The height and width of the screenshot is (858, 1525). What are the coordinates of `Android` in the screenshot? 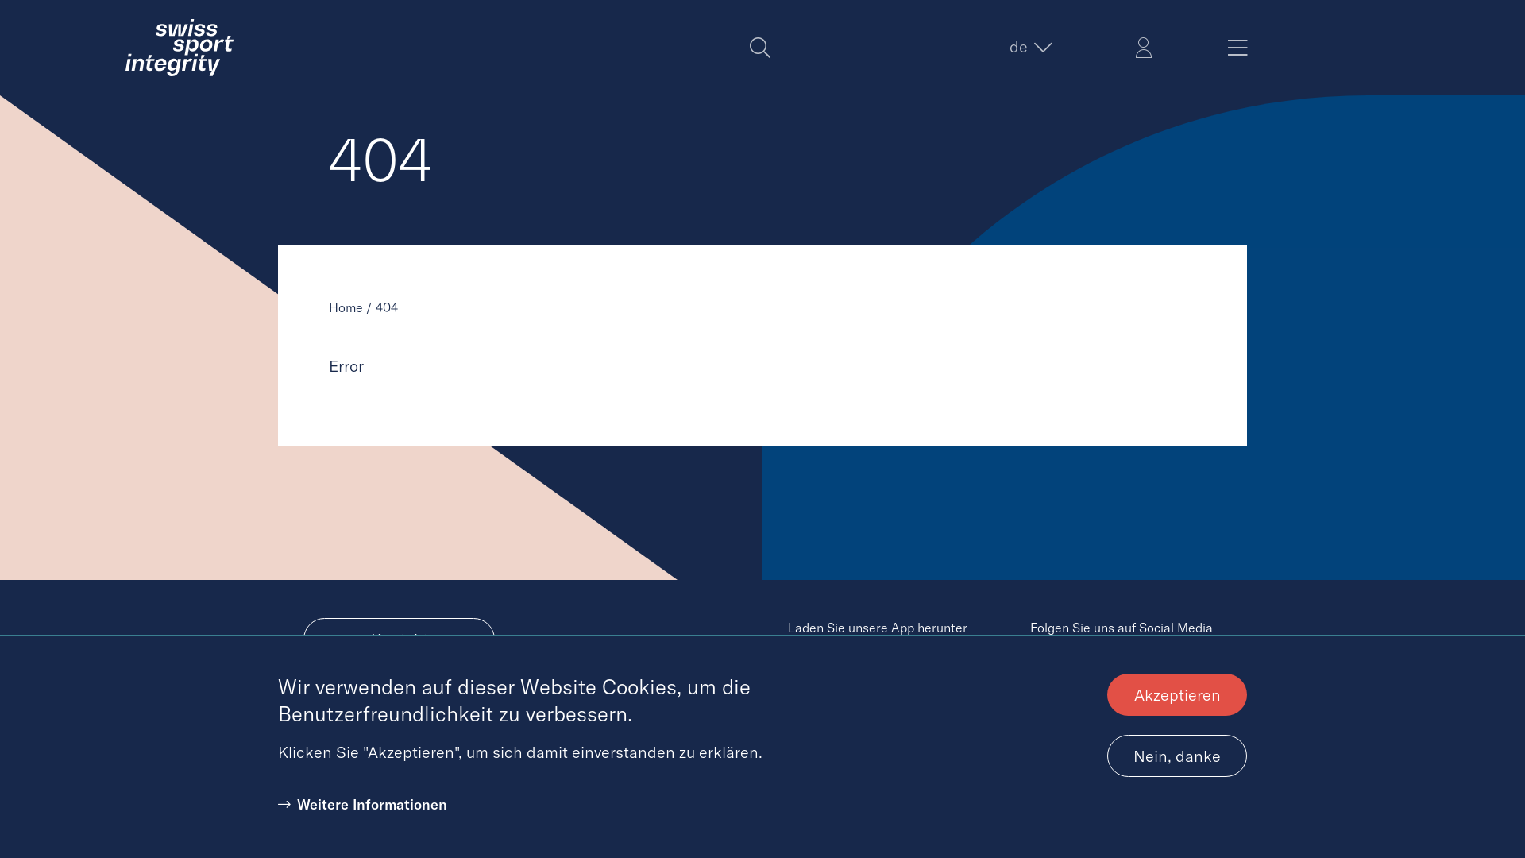 It's located at (883, 674).